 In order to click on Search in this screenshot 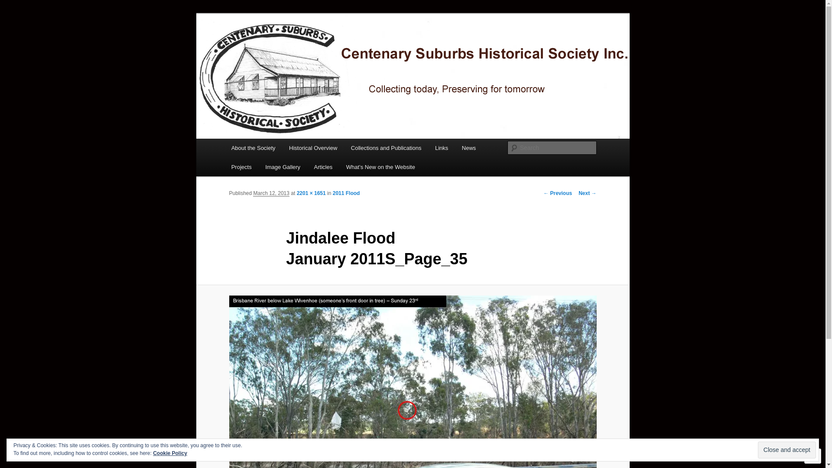, I will do `click(14, 5)`.